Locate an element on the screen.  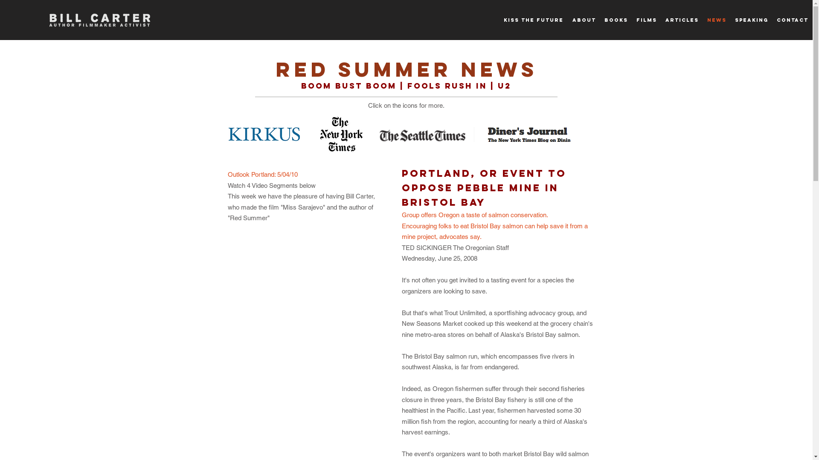
U2 is located at coordinates (505, 86).